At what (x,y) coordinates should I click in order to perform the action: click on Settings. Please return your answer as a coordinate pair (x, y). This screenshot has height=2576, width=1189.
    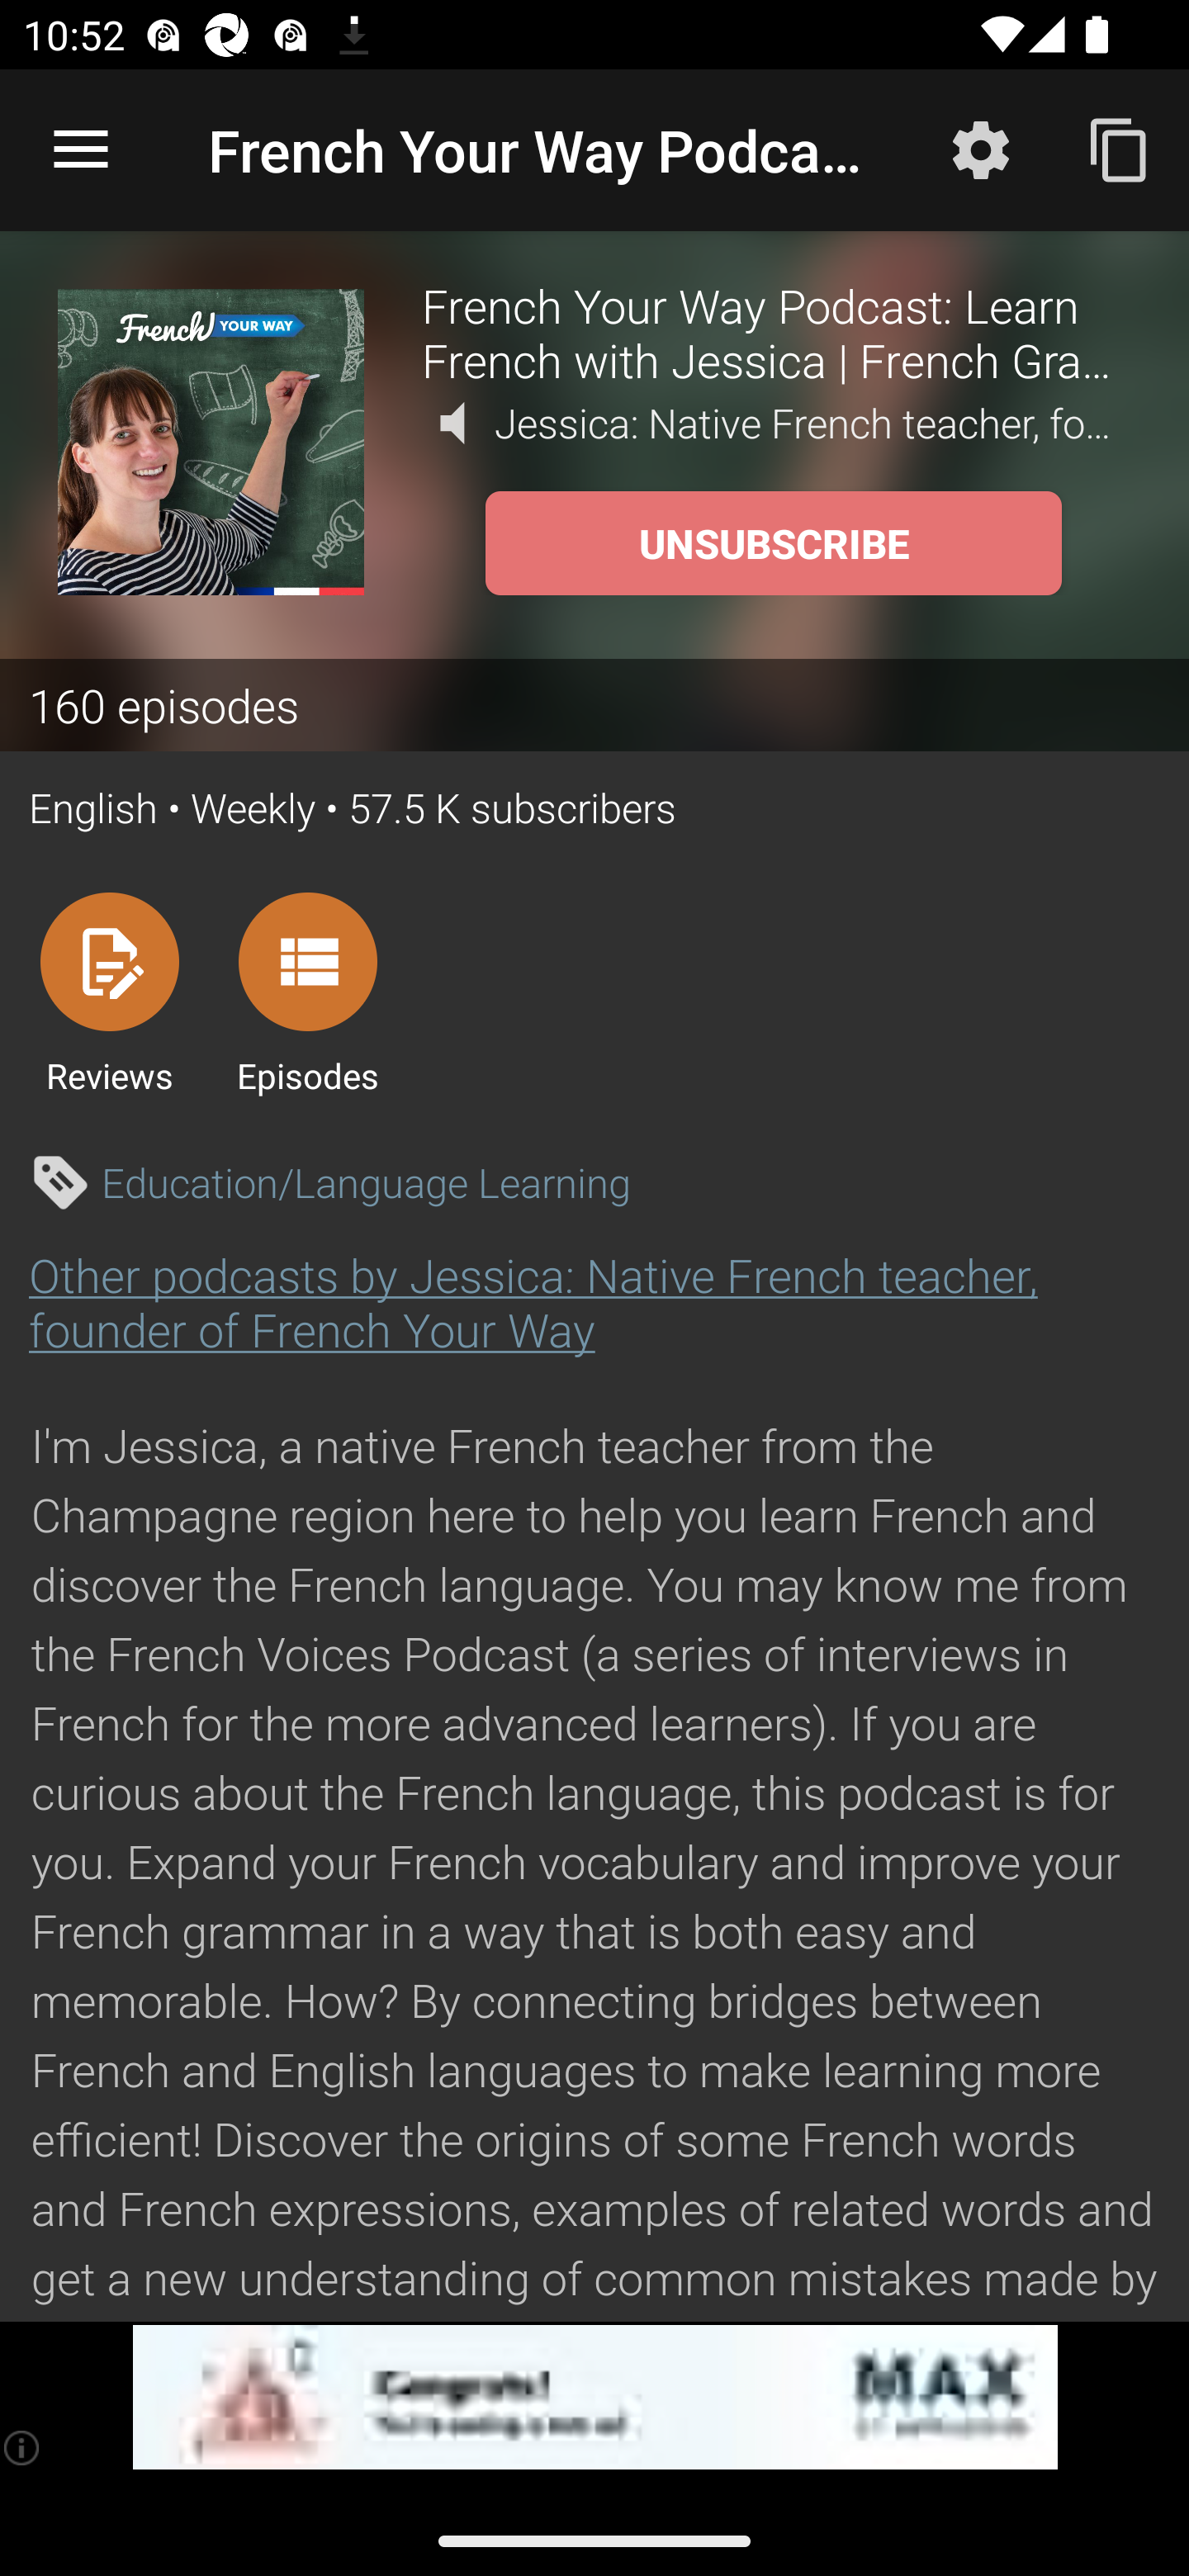
    Looking at the image, I should click on (981, 149).